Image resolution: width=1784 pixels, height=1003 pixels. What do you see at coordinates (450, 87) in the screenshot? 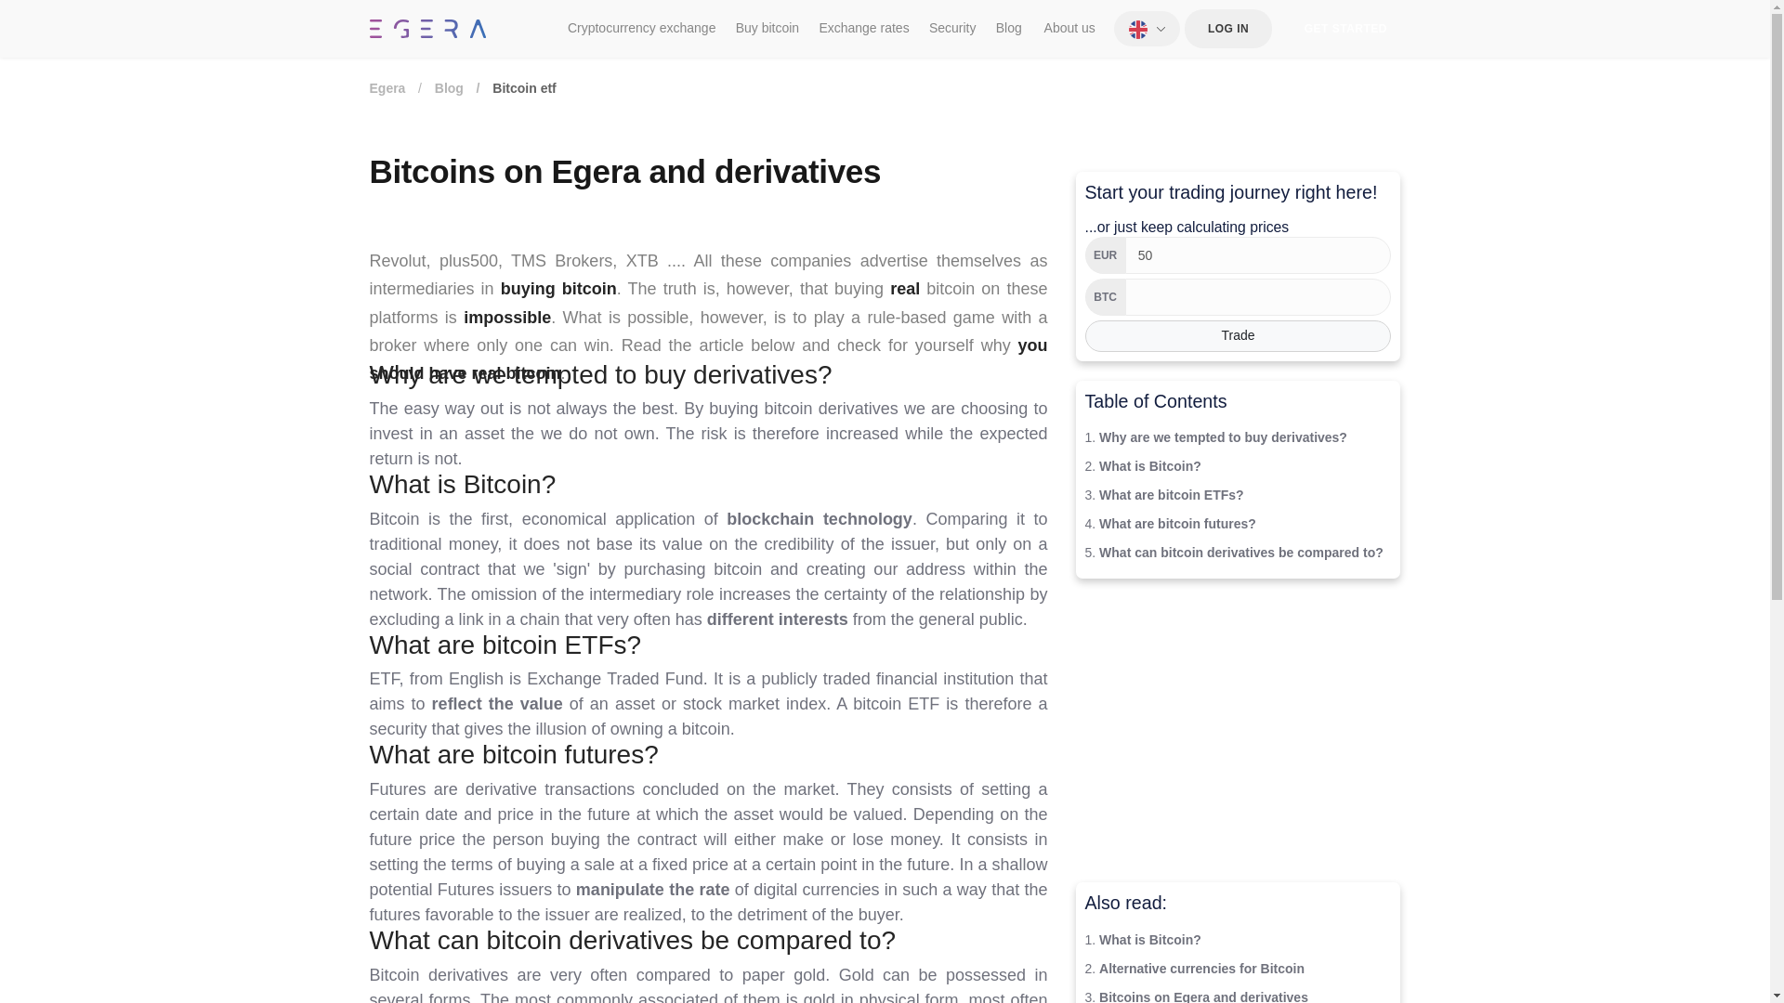
I see `Blog` at bounding box center [450, 87].